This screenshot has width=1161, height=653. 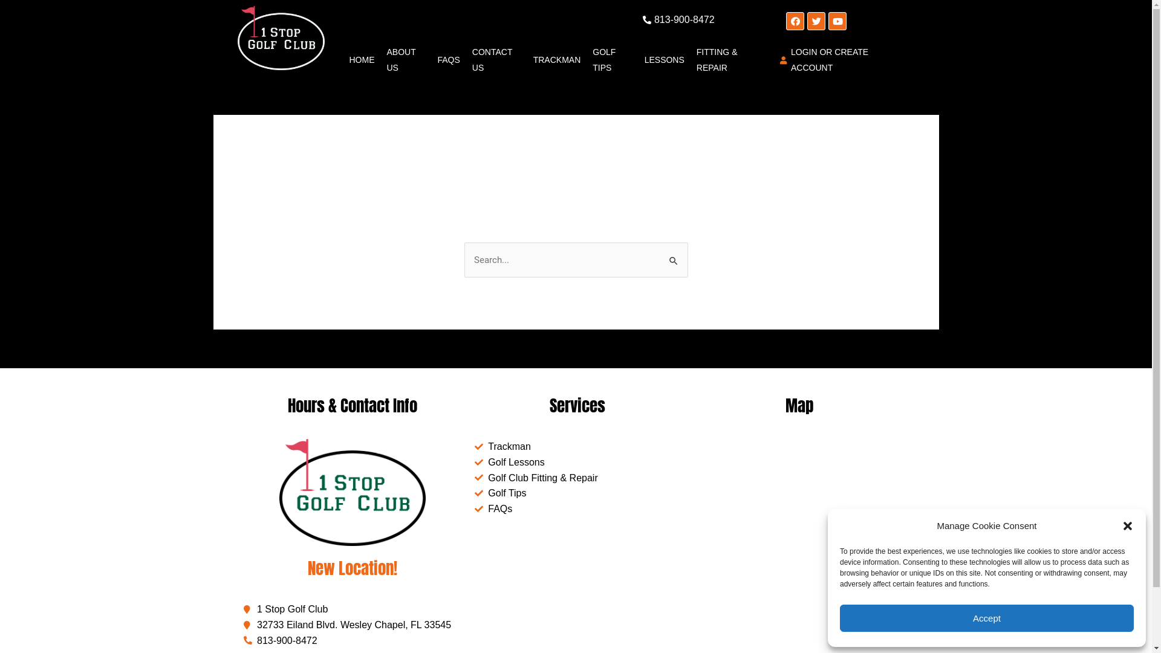 I want to click on FAQS, so click(x=449, y=60).